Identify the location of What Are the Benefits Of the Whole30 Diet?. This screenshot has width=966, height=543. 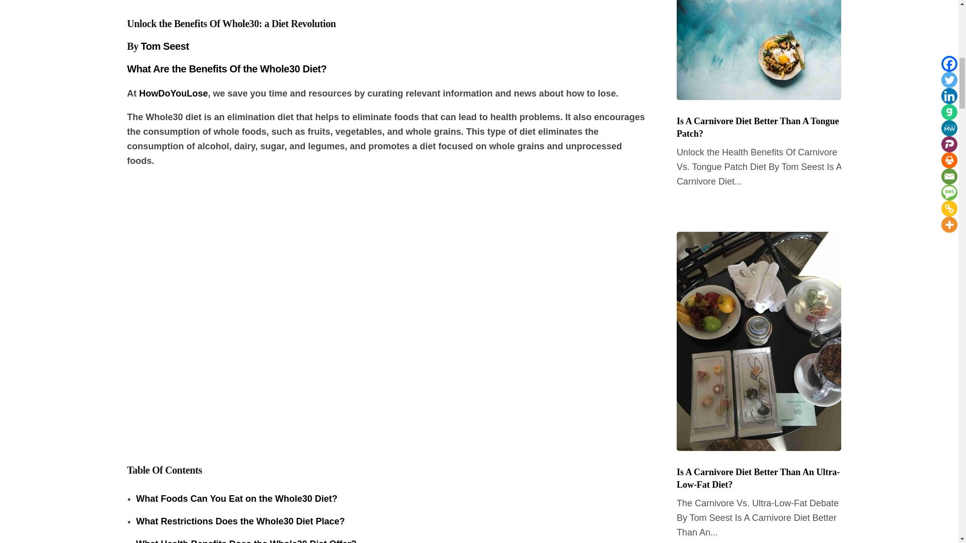
(226, 68).